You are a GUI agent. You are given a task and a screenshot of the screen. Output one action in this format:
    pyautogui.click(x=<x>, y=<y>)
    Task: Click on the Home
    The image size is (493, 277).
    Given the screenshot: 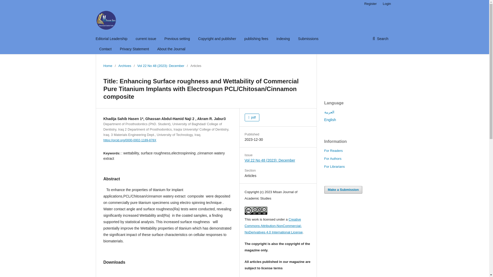 What is the action you would take?
    pyautogui.click(x=108, y=66)
    